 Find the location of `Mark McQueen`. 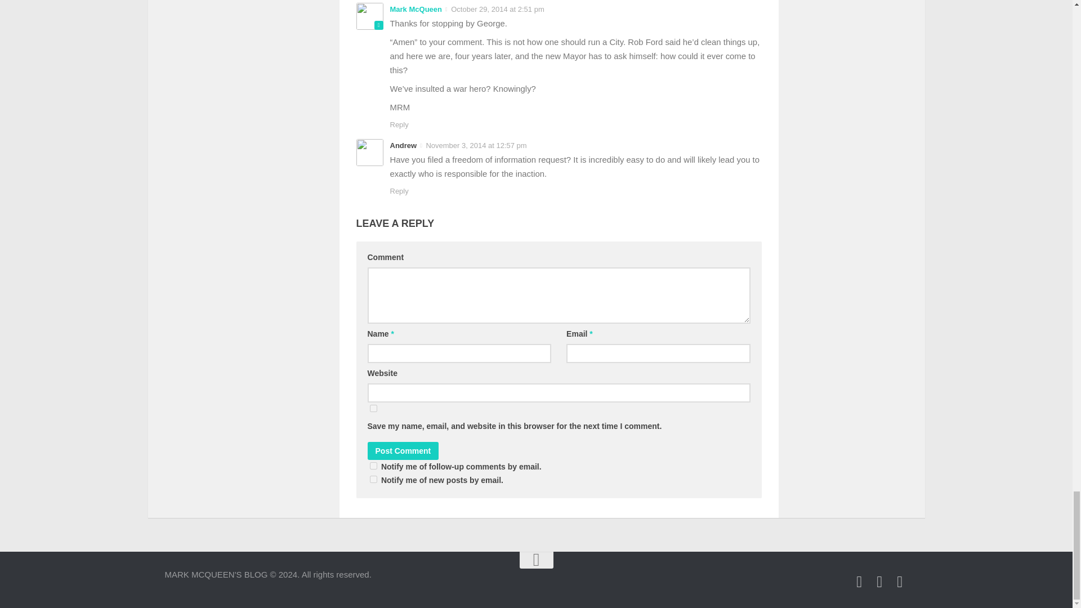

Mark McQueen is located at coordinates (415, 9).